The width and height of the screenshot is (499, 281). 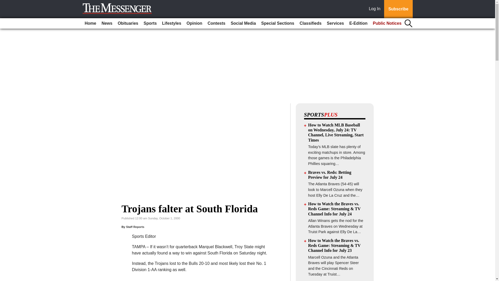 I want to click on Log In, so click(x=376, y=9).